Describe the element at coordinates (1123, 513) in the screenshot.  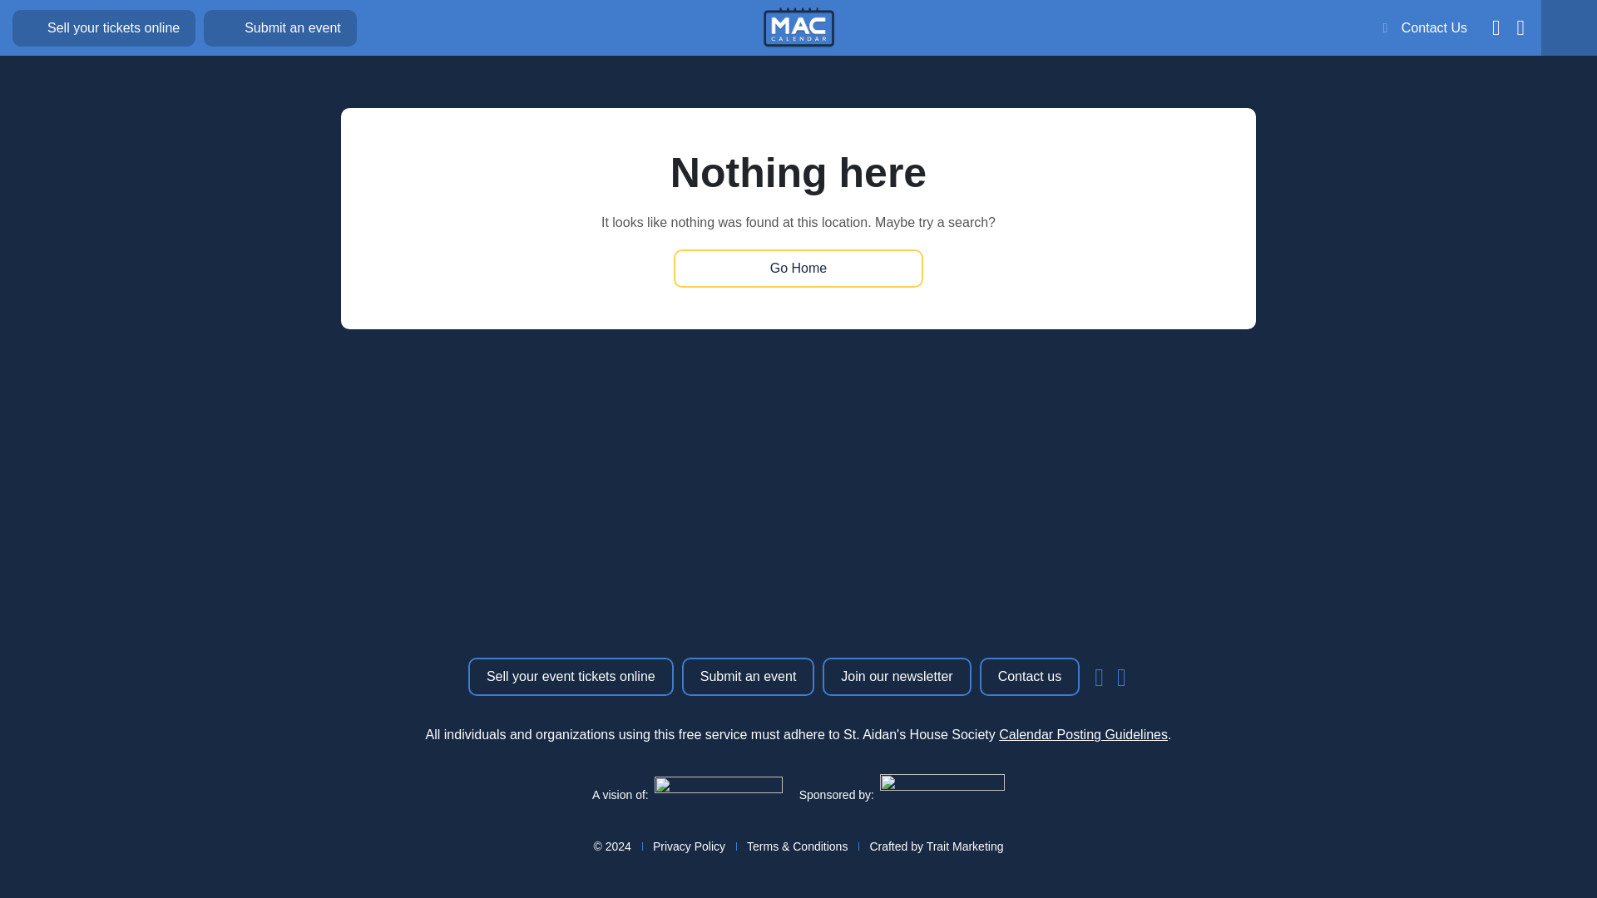
I see `Search` at that location.